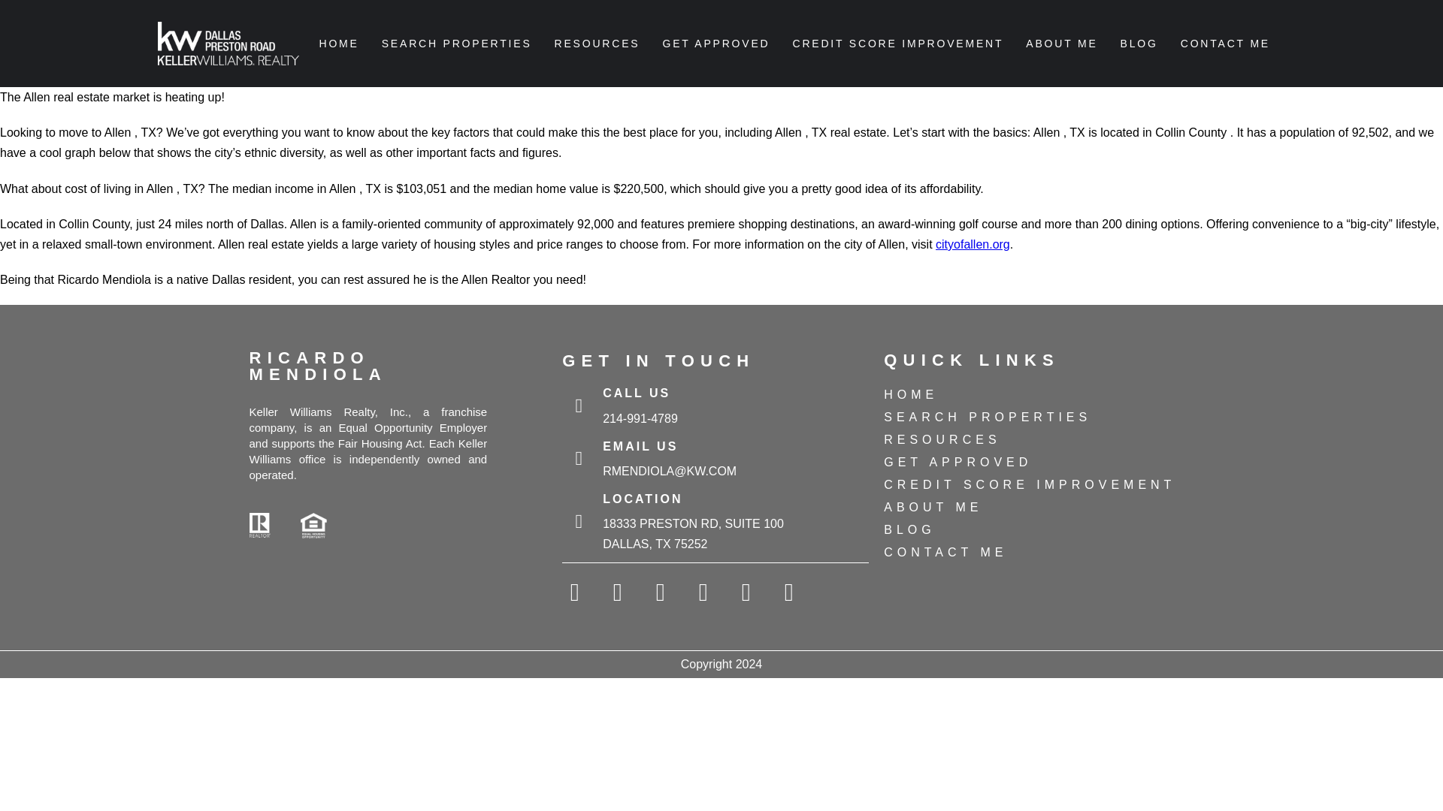 This screenshot has height=811, width=1443. Describe the element at coordinates (597, 44) in the screenshot. I see `RESOURCES` at that location.